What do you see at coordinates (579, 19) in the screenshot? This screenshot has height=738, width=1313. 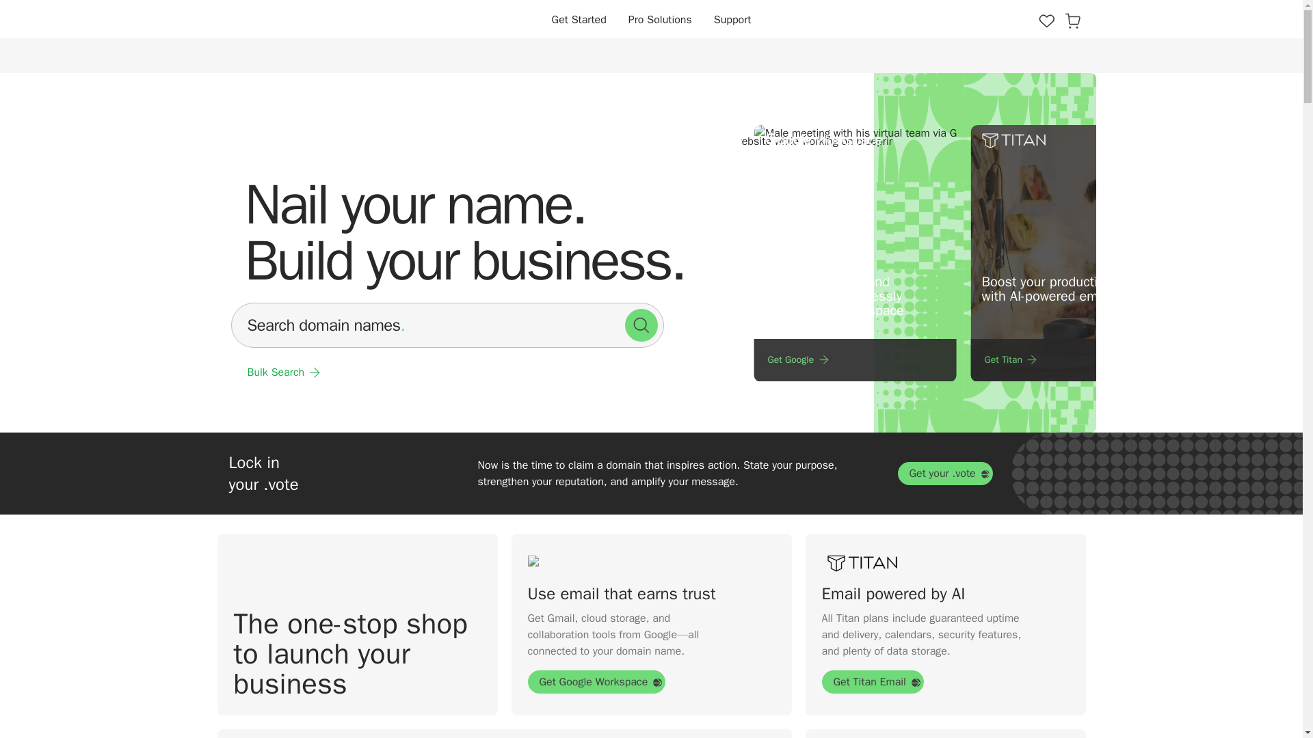 I see `Get Started` at bounding box center [579, 19].